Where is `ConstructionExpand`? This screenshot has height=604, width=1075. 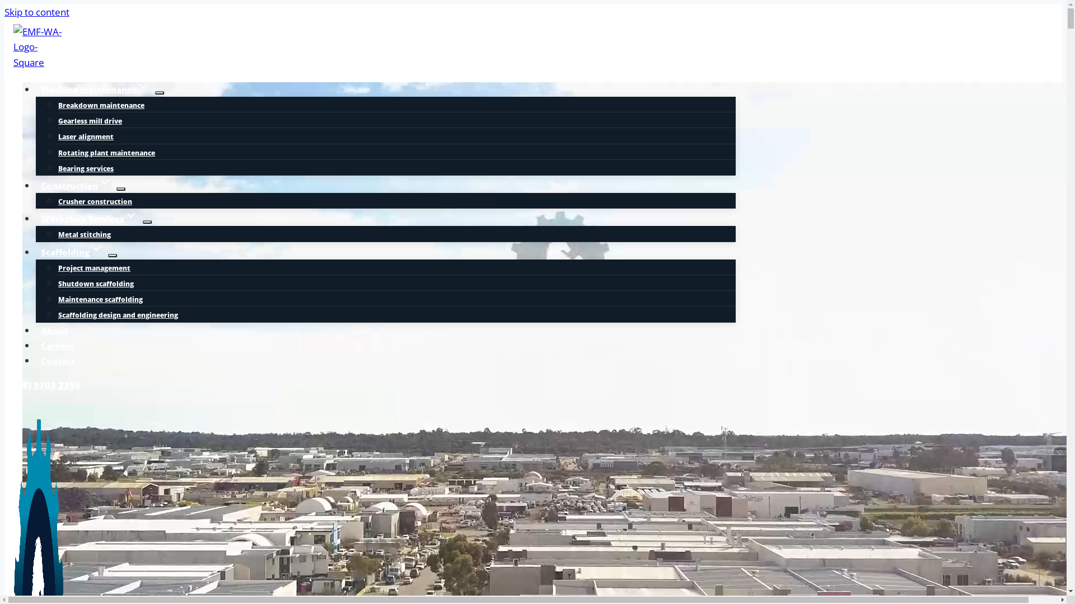
ConstructionExpand is located at coordinates (76, 186).